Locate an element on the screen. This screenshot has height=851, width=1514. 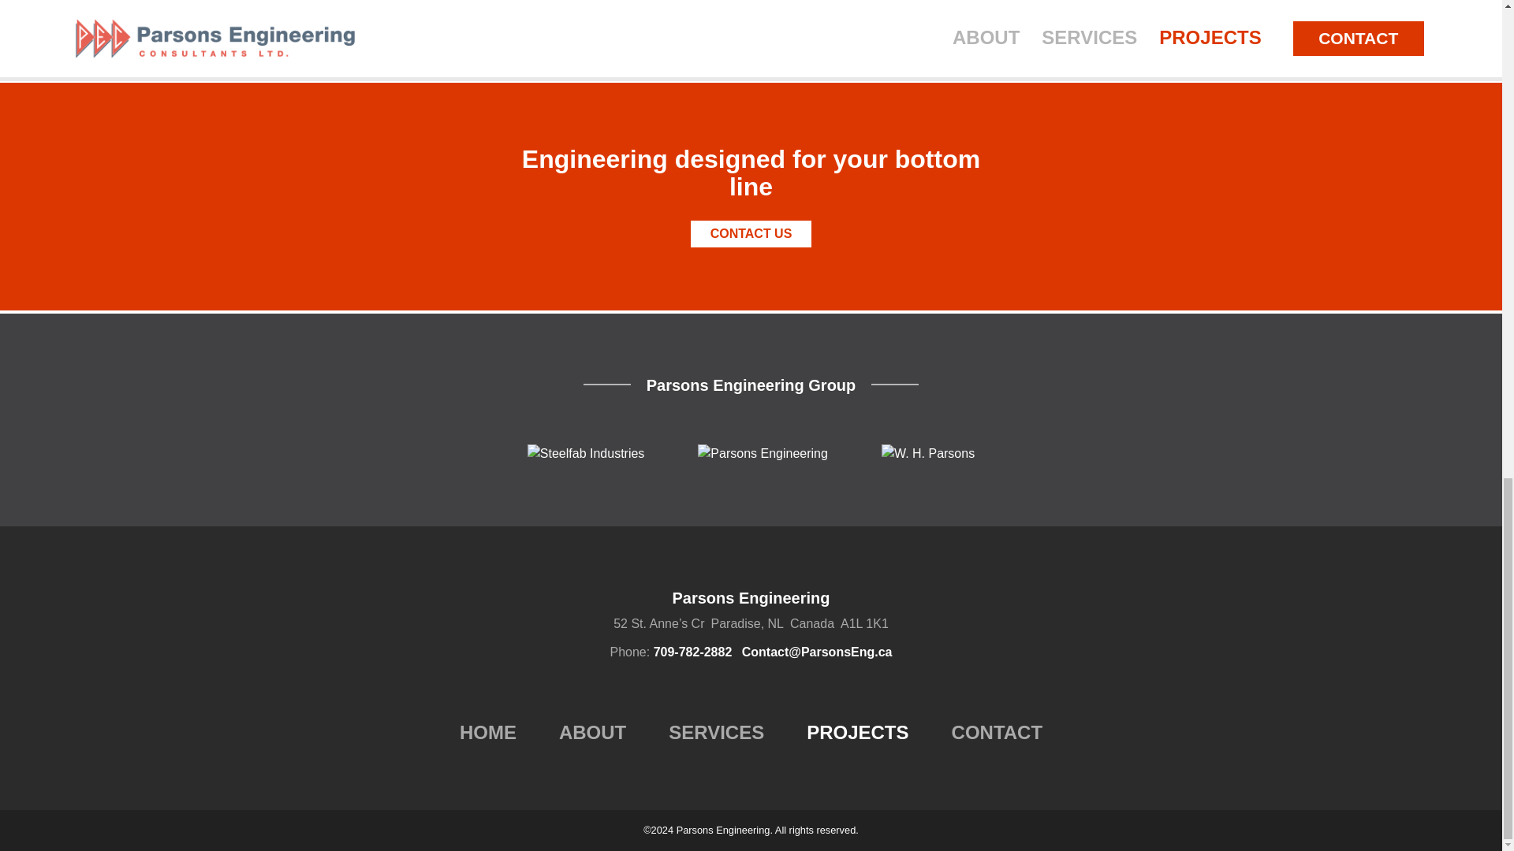
CONTACT US is located at coordinates (751, 233).